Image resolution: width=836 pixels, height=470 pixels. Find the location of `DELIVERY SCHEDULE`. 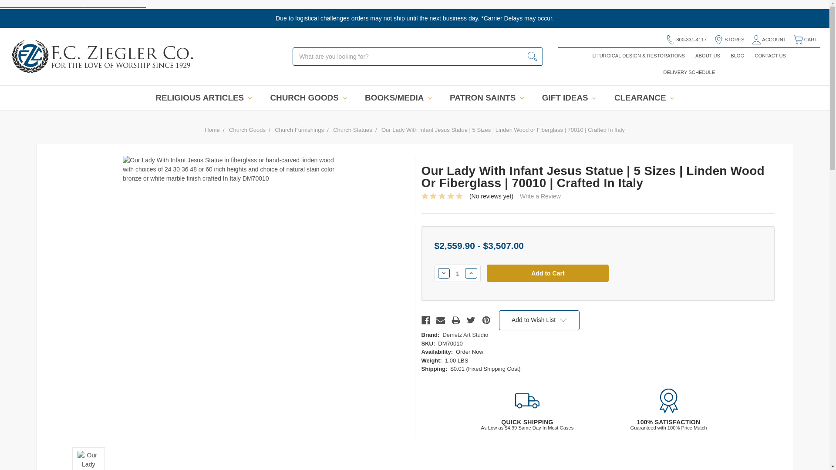

DELIVERY SCHEDULE is located at coordinates (689, 72).